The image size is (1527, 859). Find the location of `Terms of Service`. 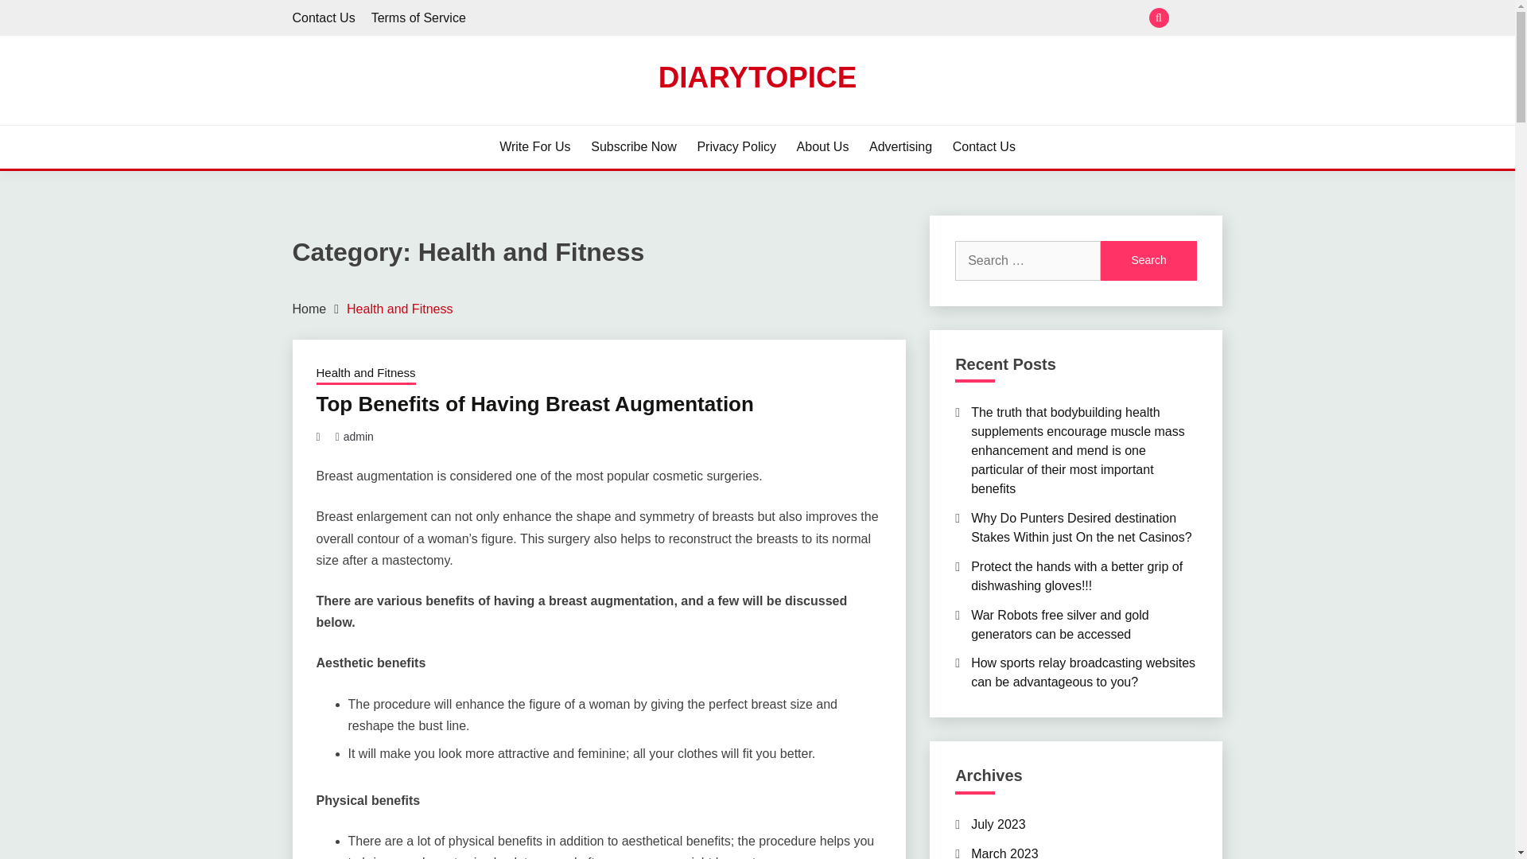

Terms of Service is located at coordinates (1212, 17).